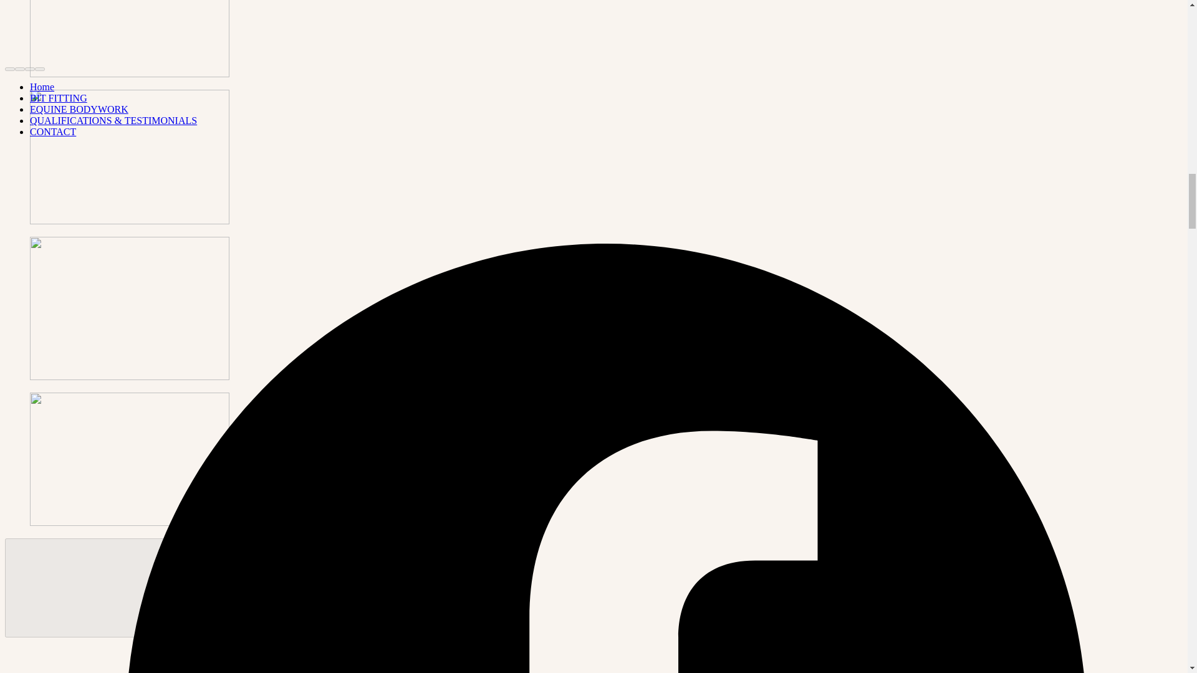  Describe the element at coordinates (79, 109) in the screenshot. I see `EQUINE BODYWORK` at that location.